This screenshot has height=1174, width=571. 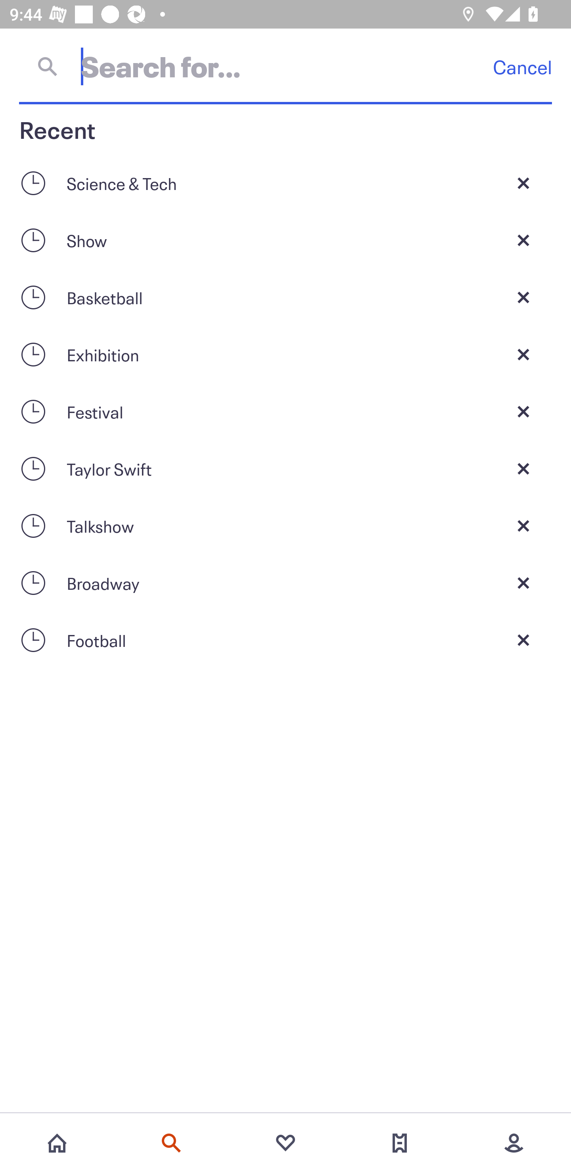 I want to click on Close current screen, so click(x=523, y=583).